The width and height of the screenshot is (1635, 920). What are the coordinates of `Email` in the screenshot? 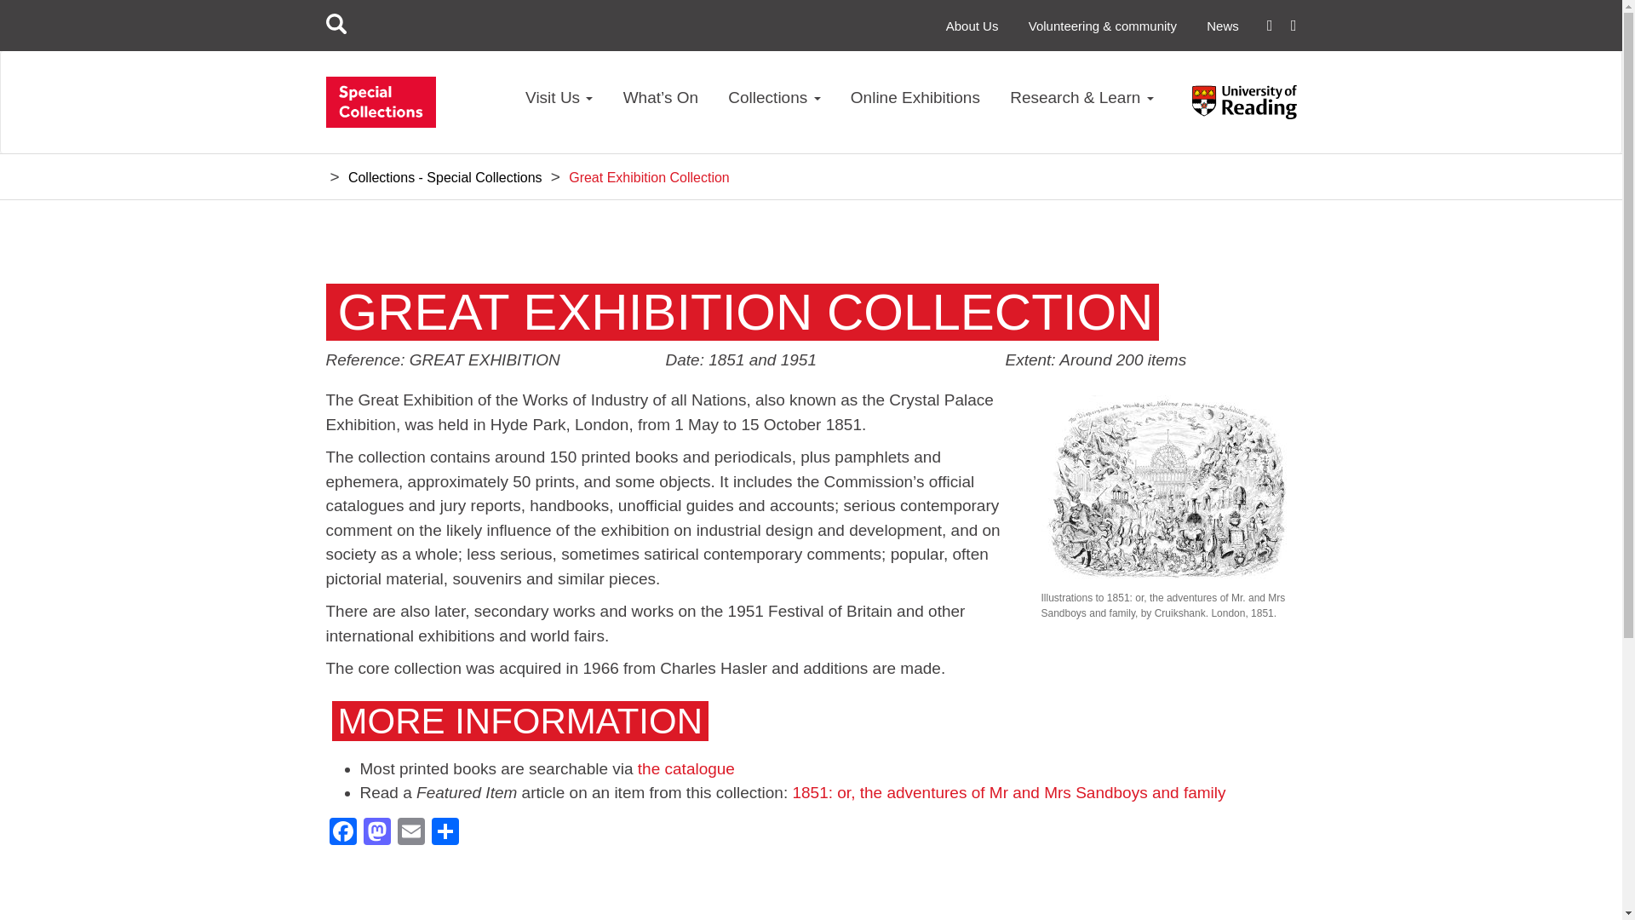 It's located at (410, 833).